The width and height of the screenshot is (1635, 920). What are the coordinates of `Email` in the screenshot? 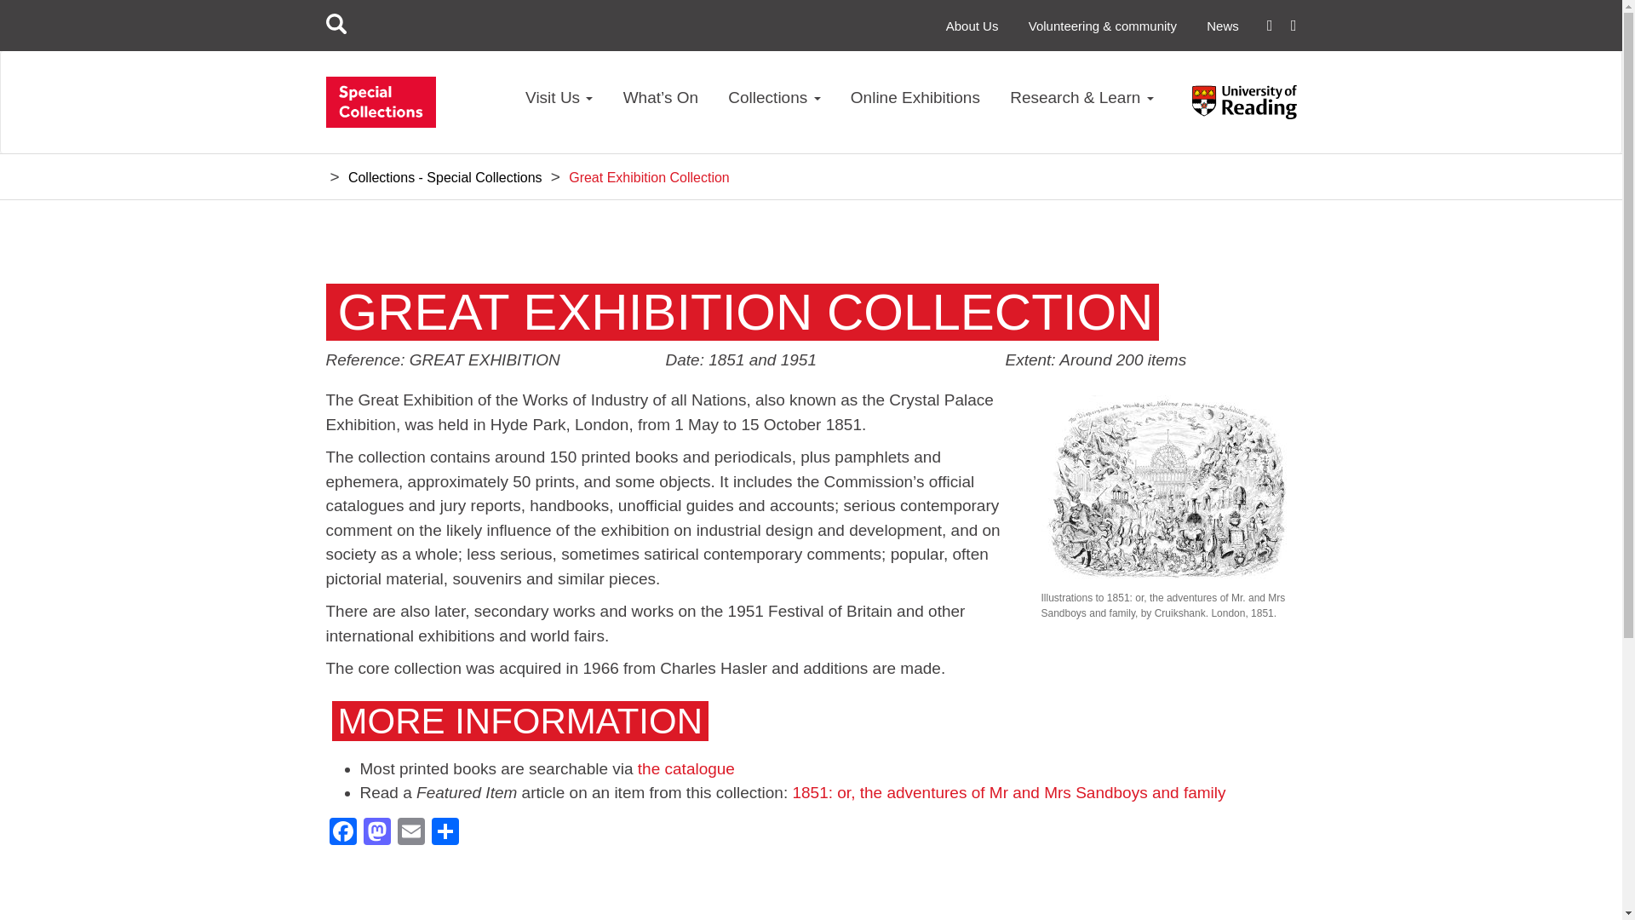 It's located at (410, 833).